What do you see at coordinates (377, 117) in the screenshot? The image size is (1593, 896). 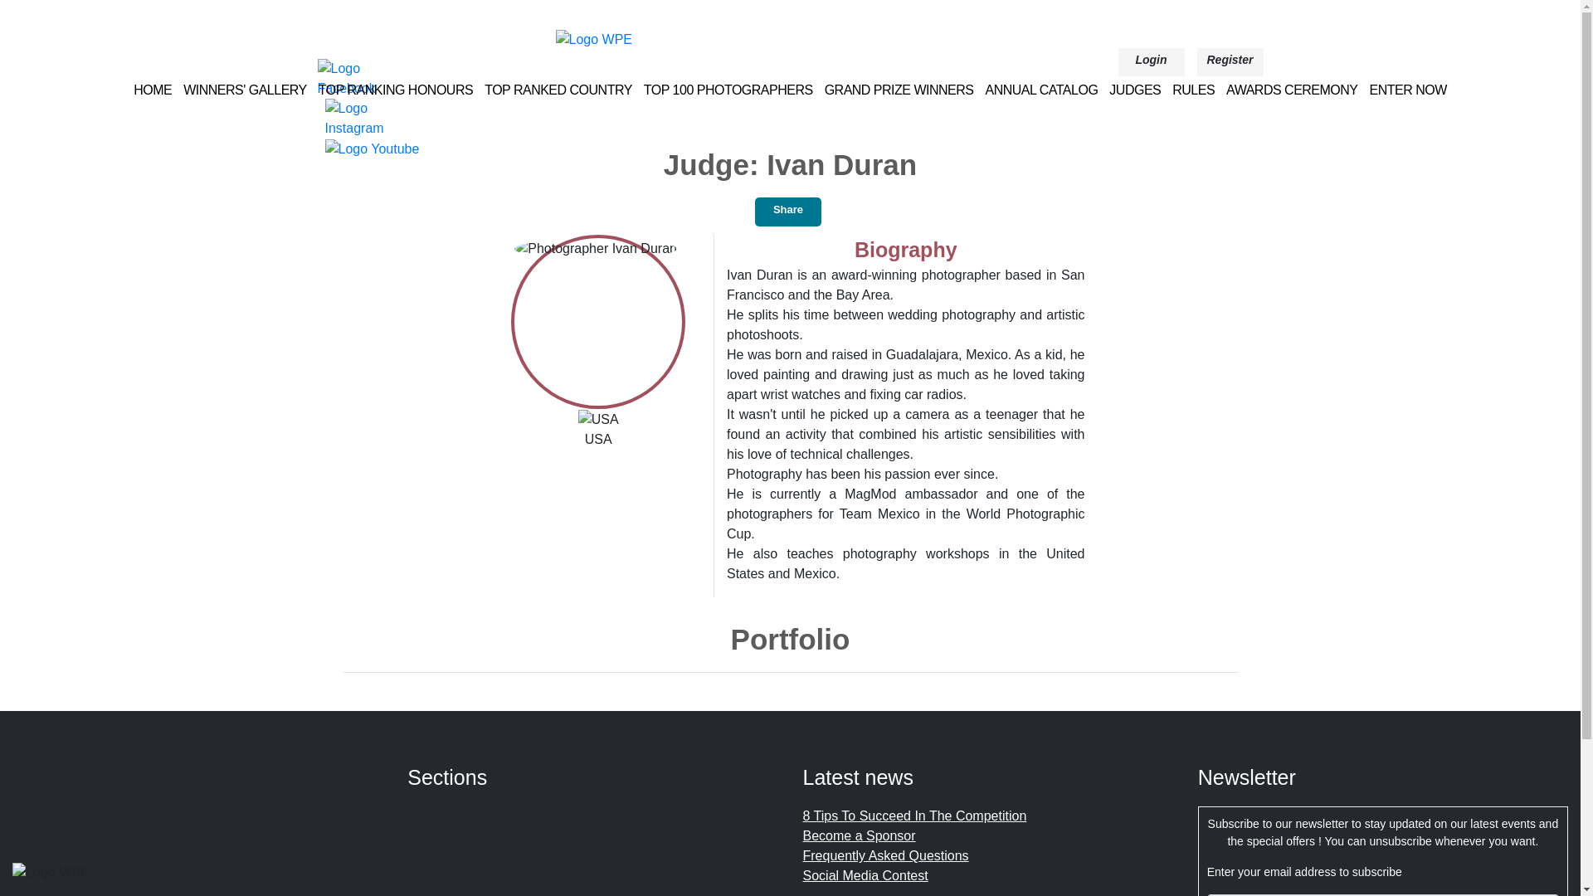 I see `Follow WPE Awards on Instagram` at bounding box center [377, 117].